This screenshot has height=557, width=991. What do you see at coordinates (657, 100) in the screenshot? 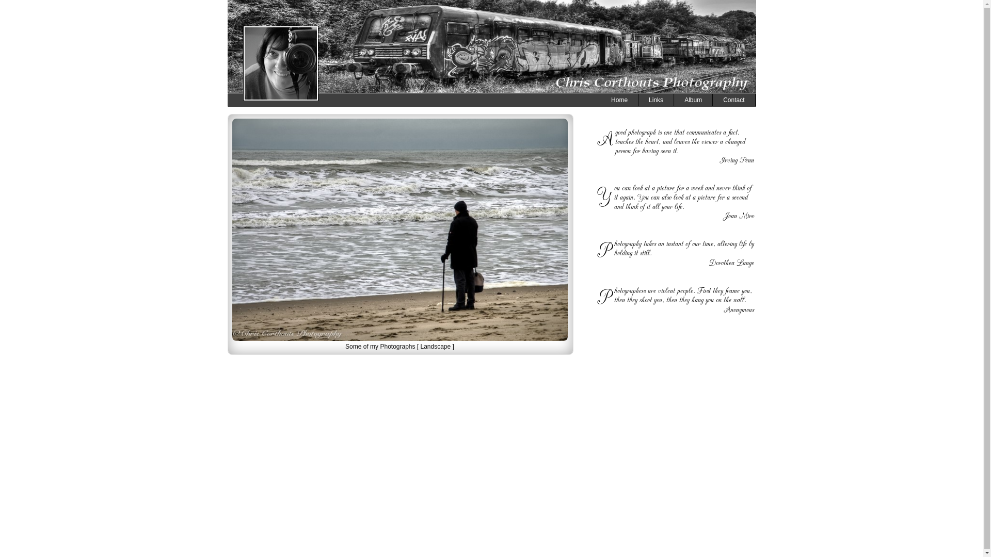
I see `Links` at bounding box center [657, 100].